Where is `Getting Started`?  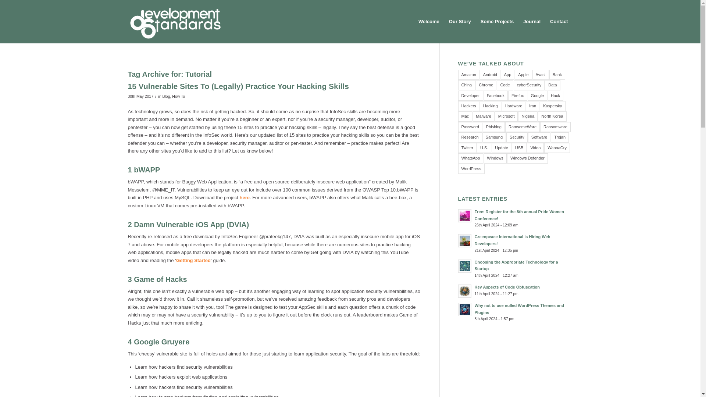 Getting Started is located at coordinates (193, 260).